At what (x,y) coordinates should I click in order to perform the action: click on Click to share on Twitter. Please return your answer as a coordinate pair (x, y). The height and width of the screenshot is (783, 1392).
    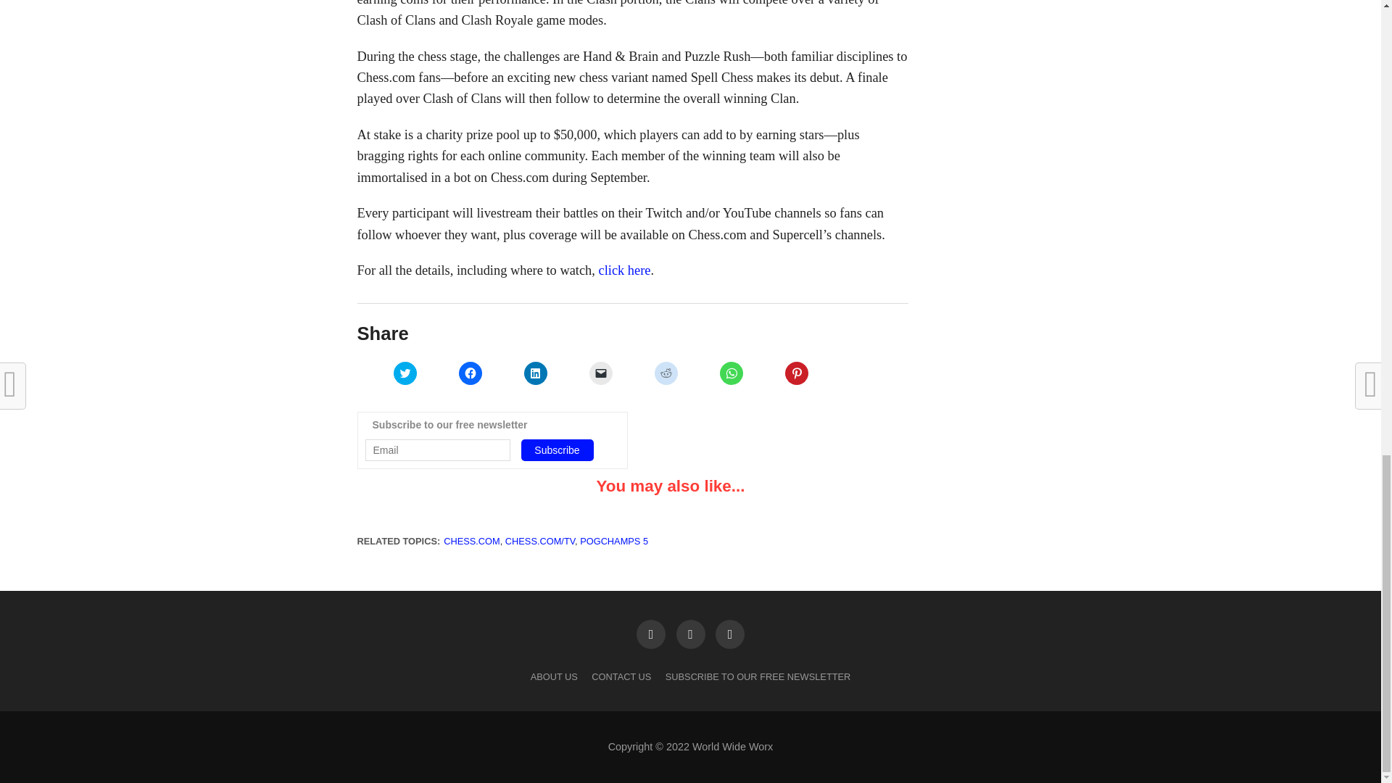
    Looking at the image, I should click on (405, 373).